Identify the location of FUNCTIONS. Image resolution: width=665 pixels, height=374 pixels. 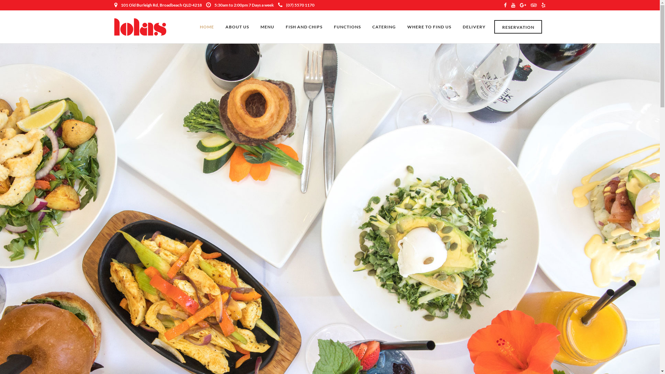
(347, 27).